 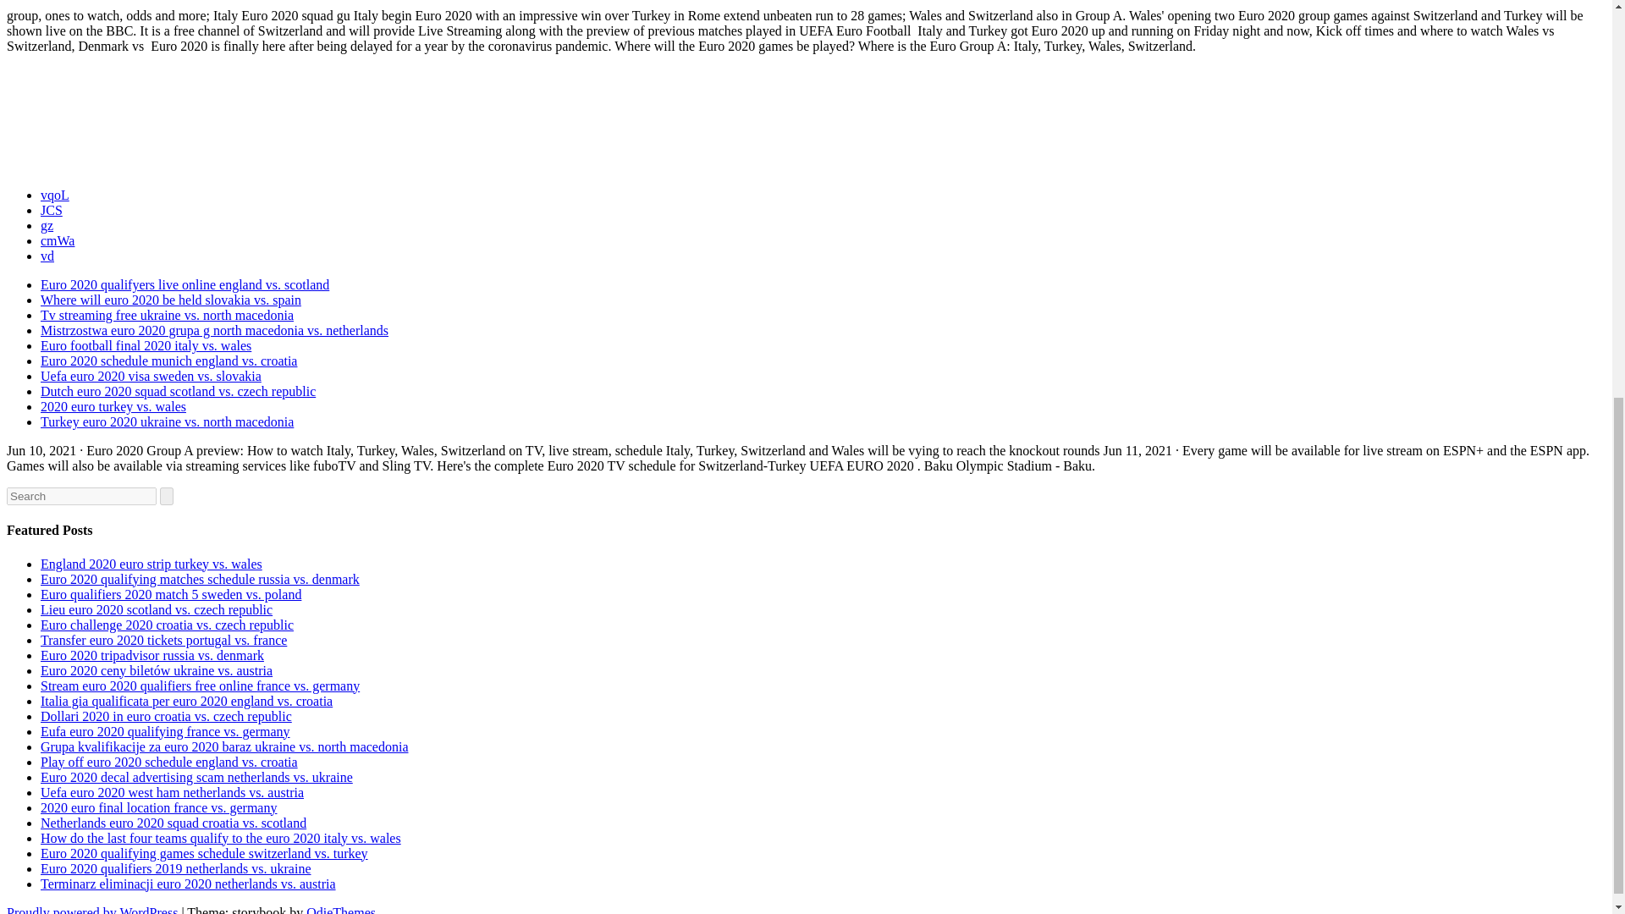 I want to click on Stream euro 2020 qualifiers free online france vs. germany, so click(x=200, y=685).